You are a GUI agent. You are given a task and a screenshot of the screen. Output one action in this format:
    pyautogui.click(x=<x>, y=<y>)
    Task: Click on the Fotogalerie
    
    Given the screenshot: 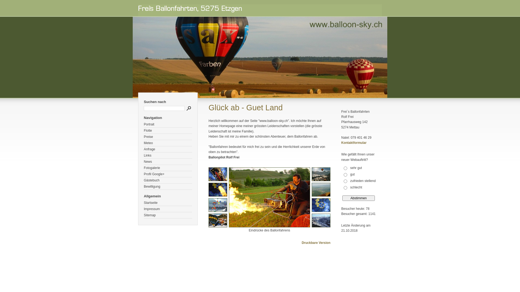 What is the action you would take?
    pyautogui.click(x=168, y=168)
    